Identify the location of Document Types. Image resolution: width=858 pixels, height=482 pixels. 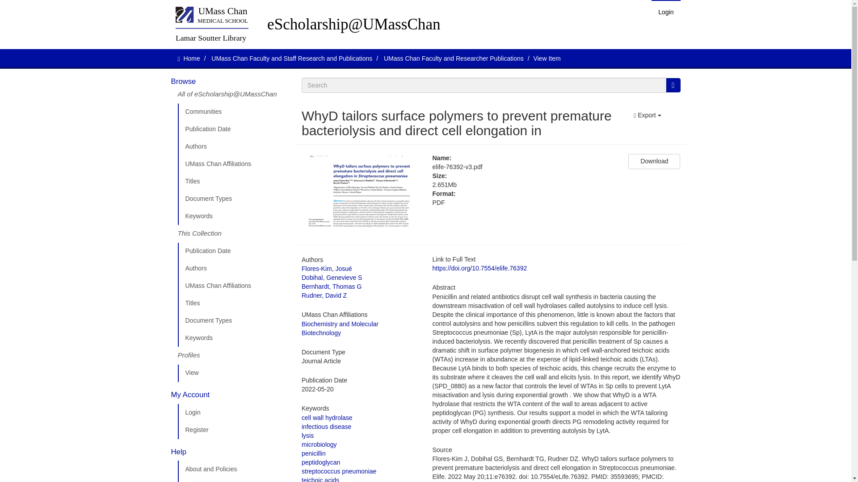
(233, 320).